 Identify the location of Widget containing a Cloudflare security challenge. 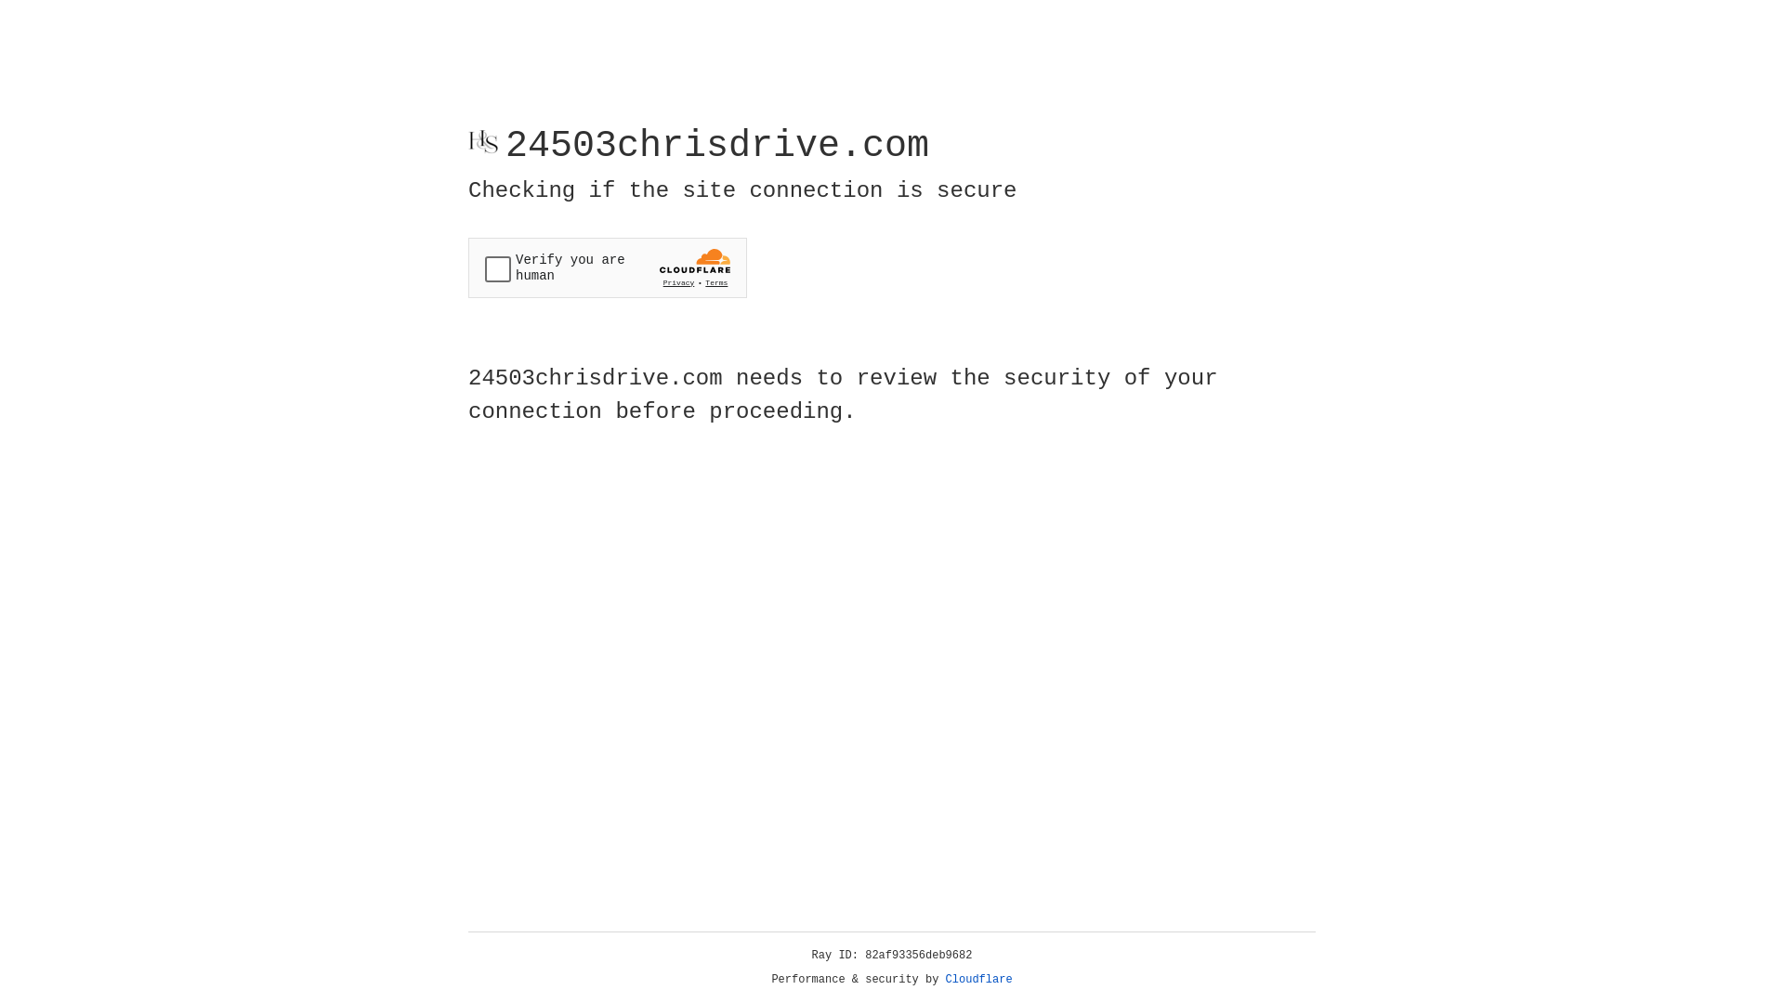
(608, 267).